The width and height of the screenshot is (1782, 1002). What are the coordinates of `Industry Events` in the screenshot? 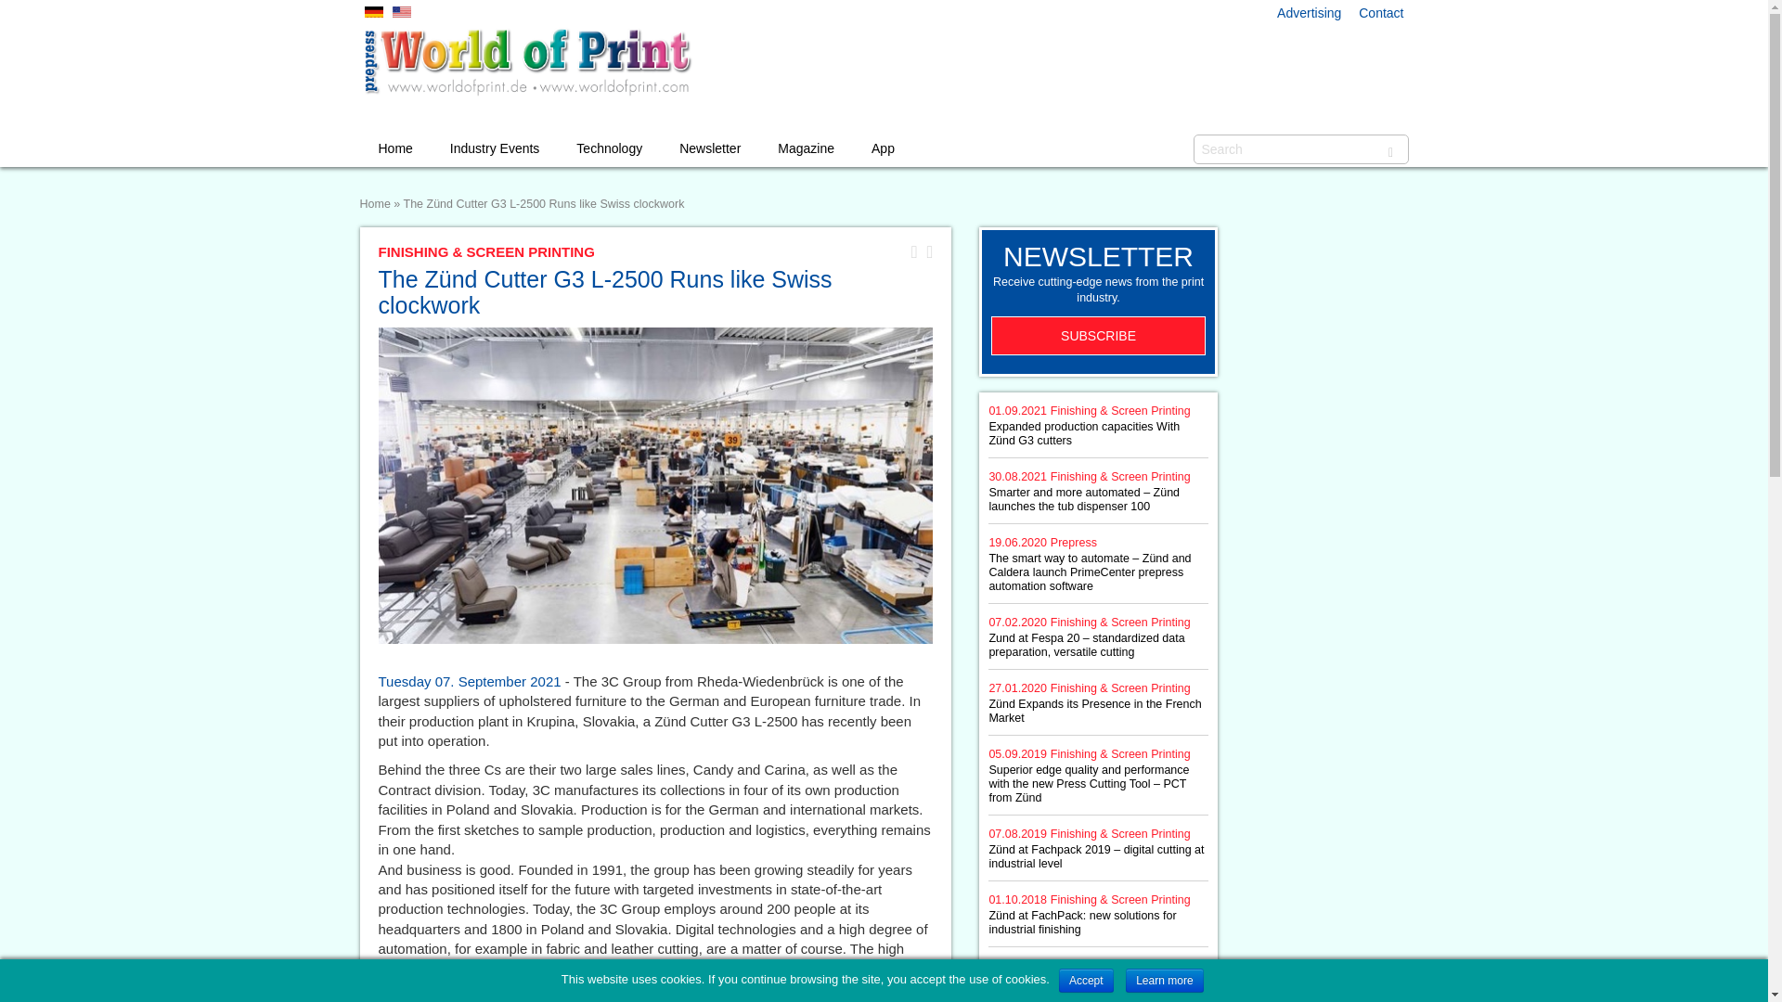 It's located at (495, 148).